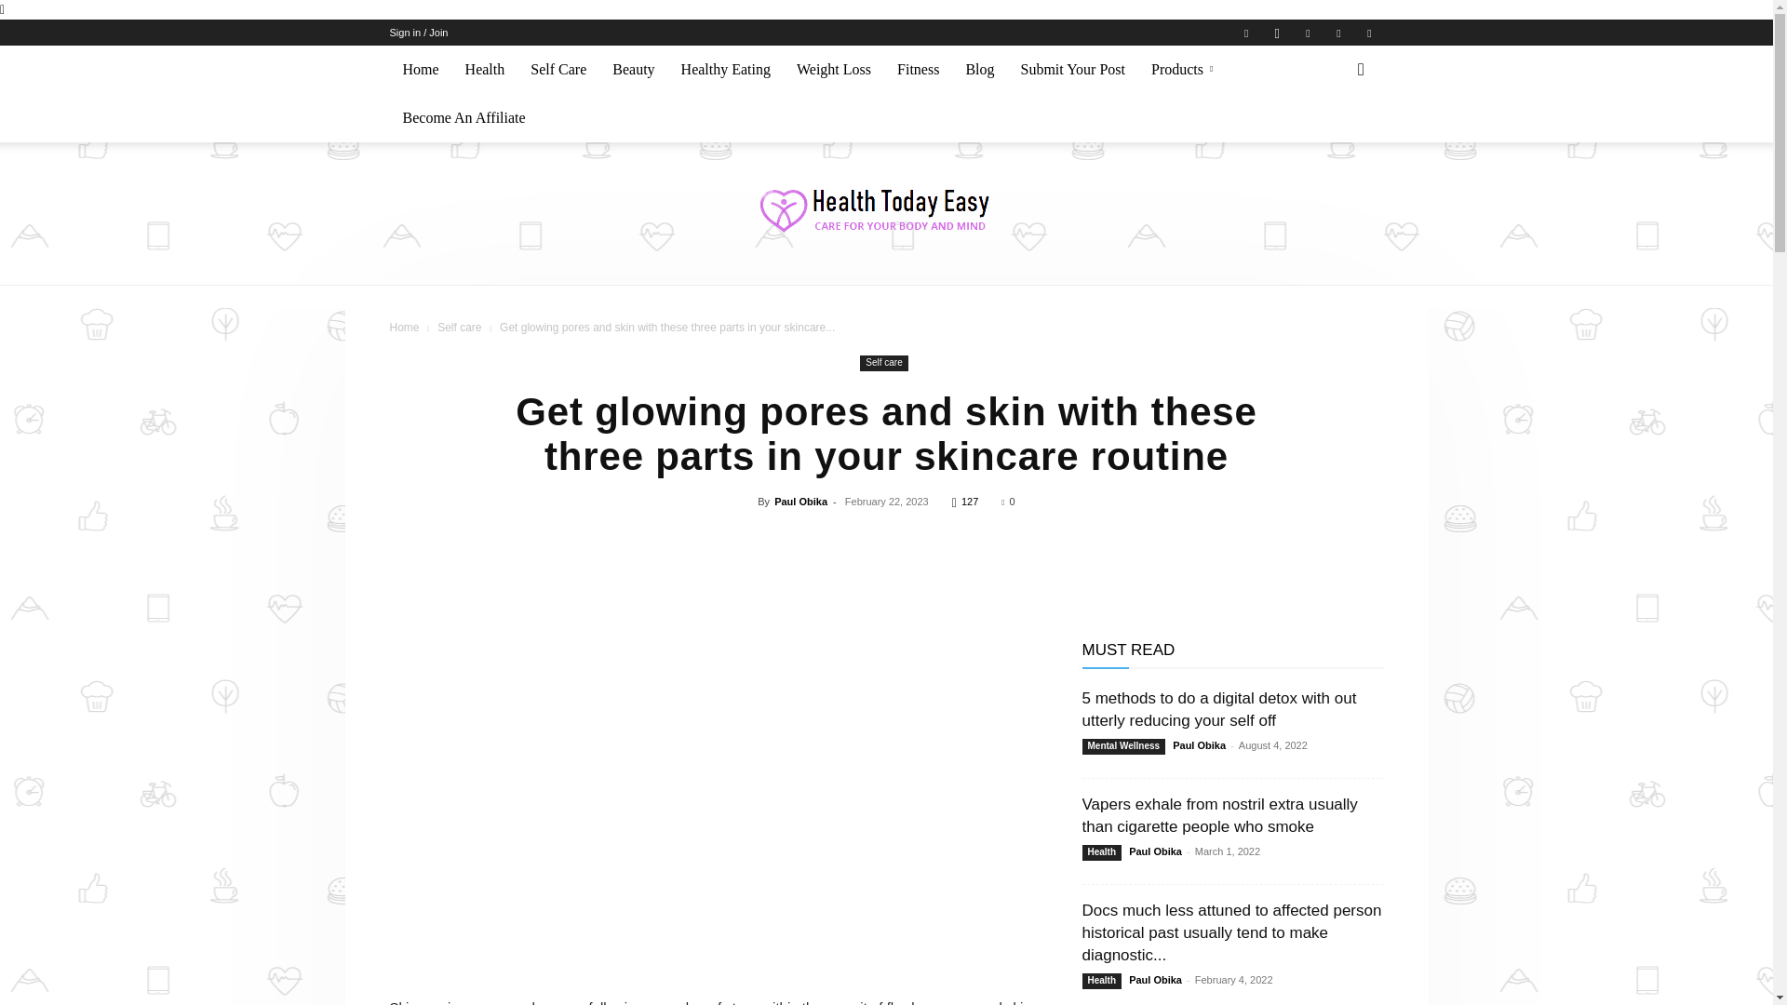 Image resolution: width=1787 pixels, height=1005 pixels. I want to click on Twitter, so click(1308, 32).